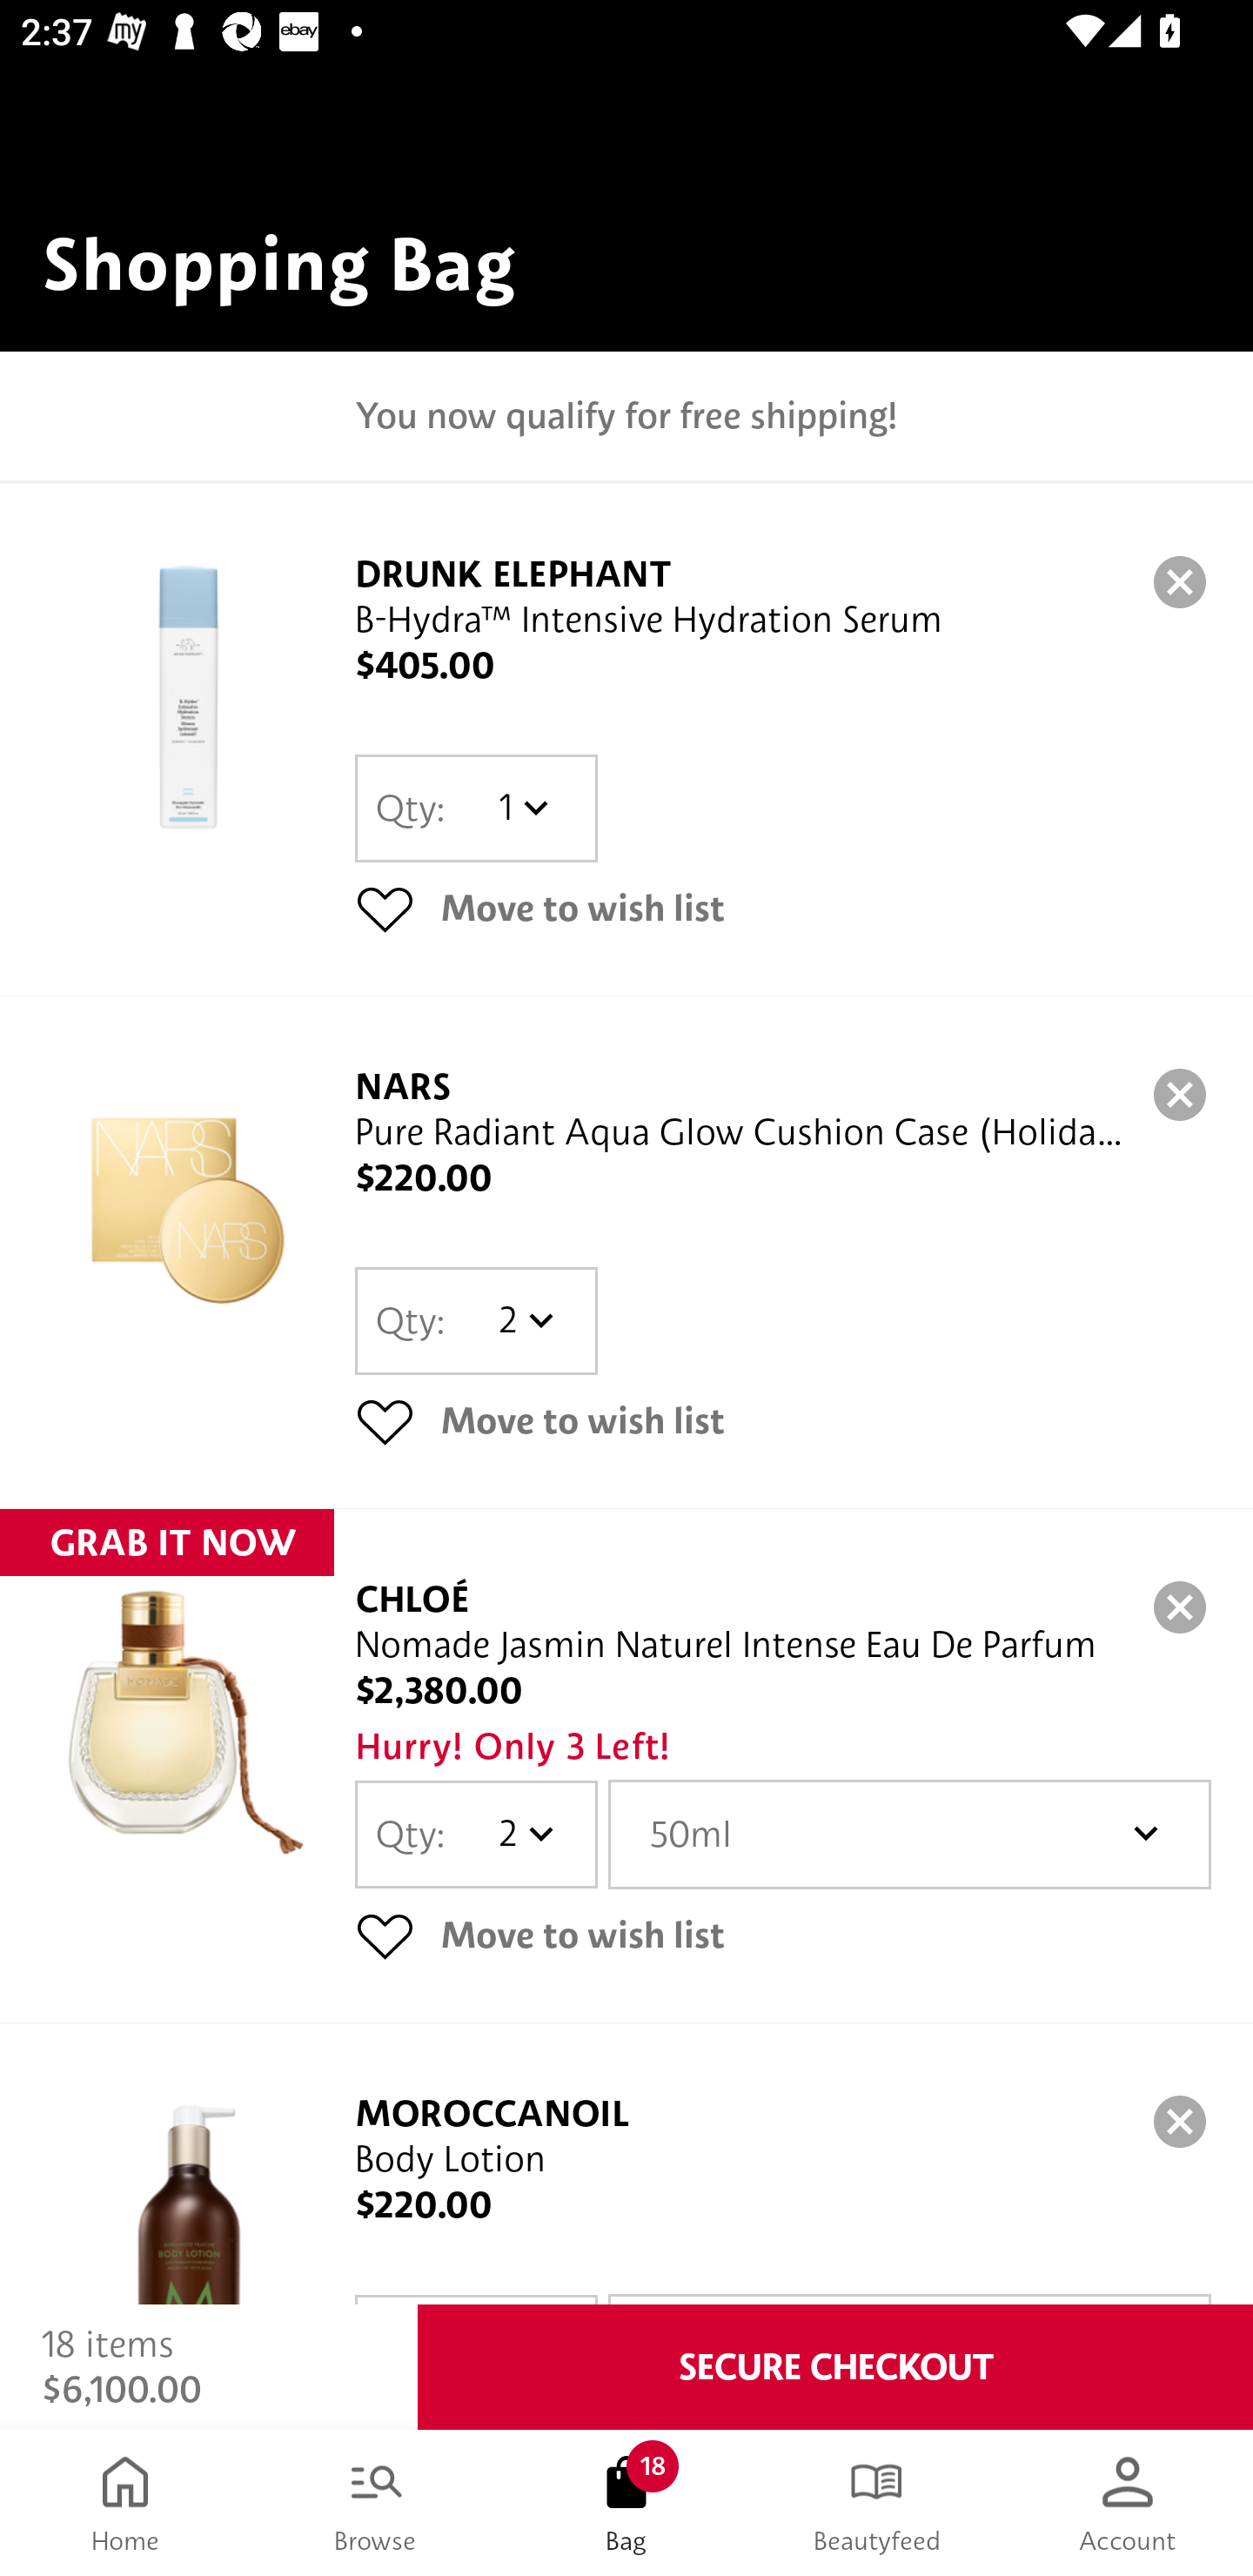 Image resolution: width=1253 pixels, height=2576 pixels. Describe the element at coordinates (125, 2503) in the screenshot. I see `Home` at that location.